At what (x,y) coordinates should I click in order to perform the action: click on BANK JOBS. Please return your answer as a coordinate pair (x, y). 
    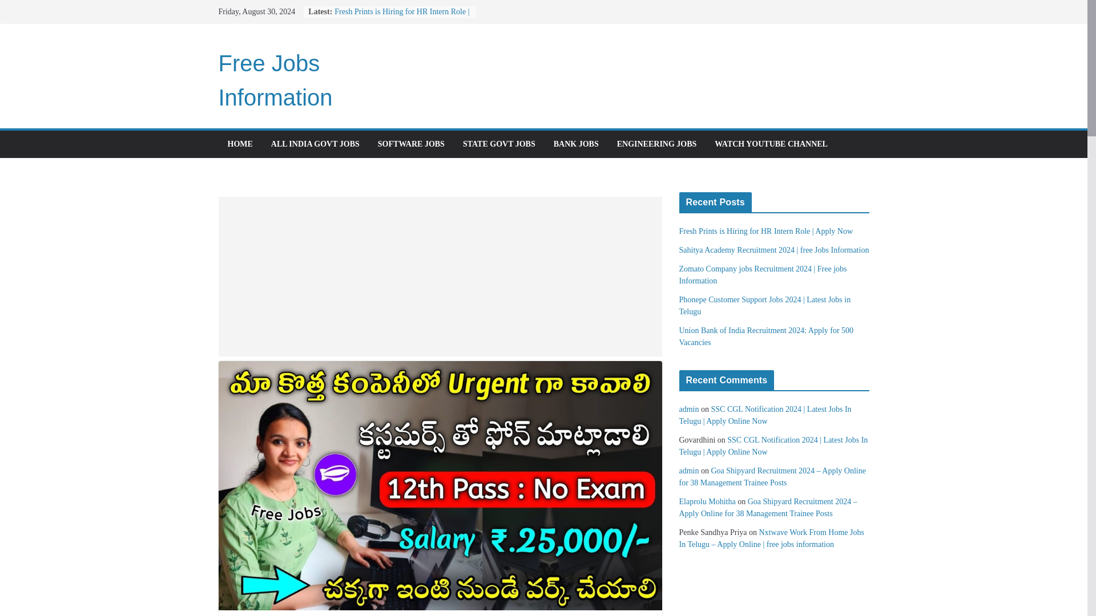
    Looking at the image, I should click on (575, 144).